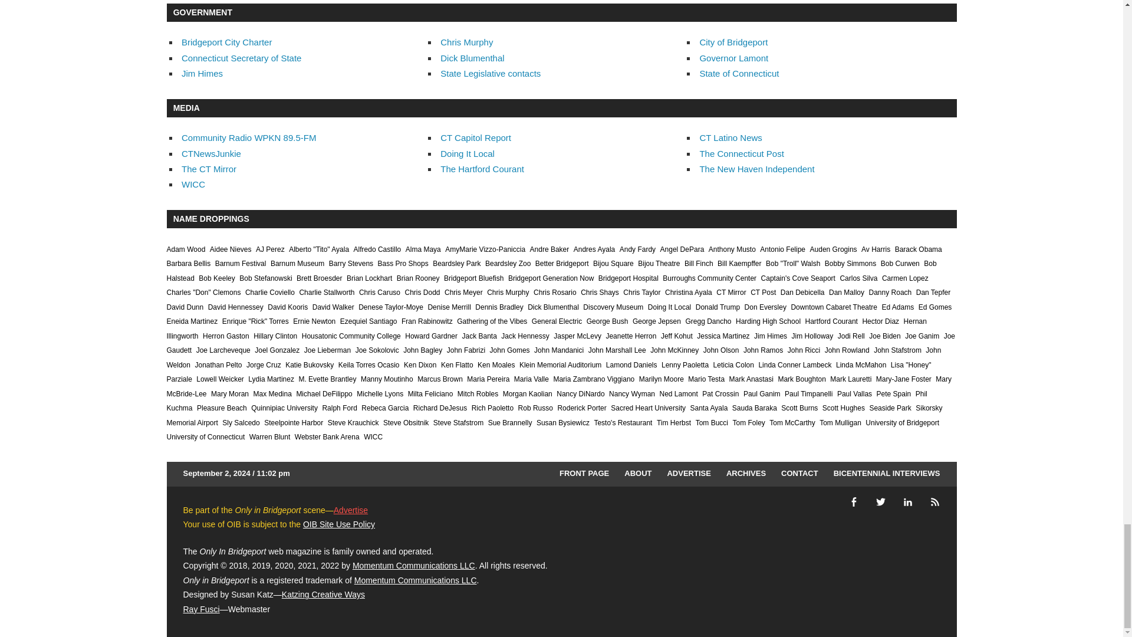  Describe the element at coordinates (741, 153) in the screenshot. I see `The Connecticut Post Online` at that location.